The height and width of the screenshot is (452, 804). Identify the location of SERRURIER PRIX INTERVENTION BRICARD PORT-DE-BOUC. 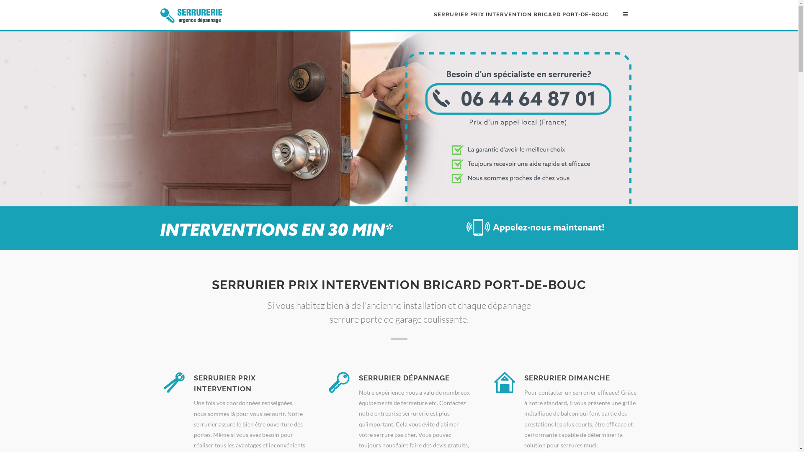
(521, 15).